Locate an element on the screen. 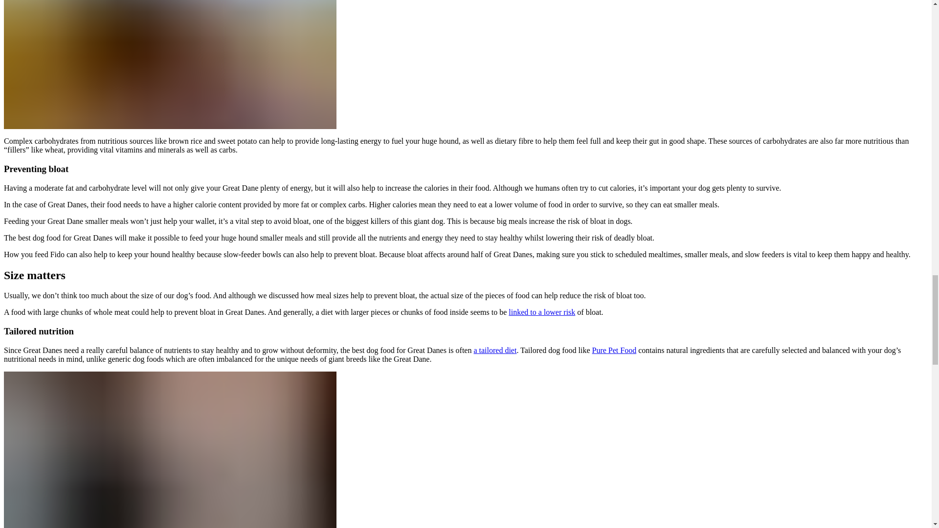 This screenshot has width=939, height=528. Pure Pet Food is located at coordinates (614, 350).